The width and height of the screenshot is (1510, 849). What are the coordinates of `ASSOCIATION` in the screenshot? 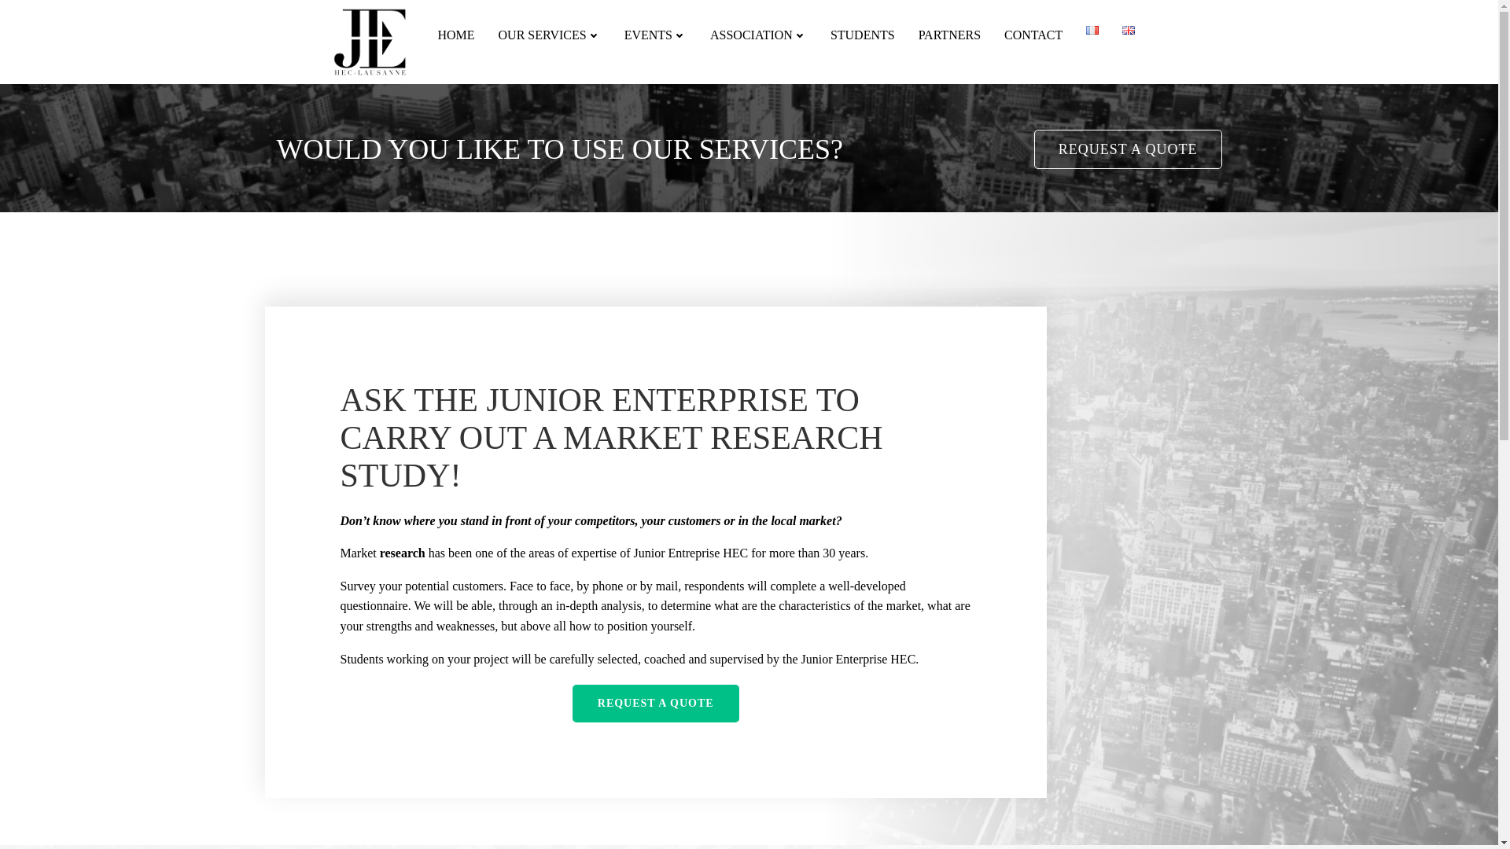 It's located at (758, 35).